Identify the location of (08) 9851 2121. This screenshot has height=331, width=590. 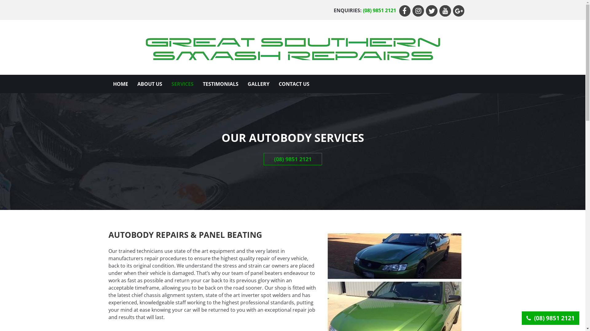
(551, 318).